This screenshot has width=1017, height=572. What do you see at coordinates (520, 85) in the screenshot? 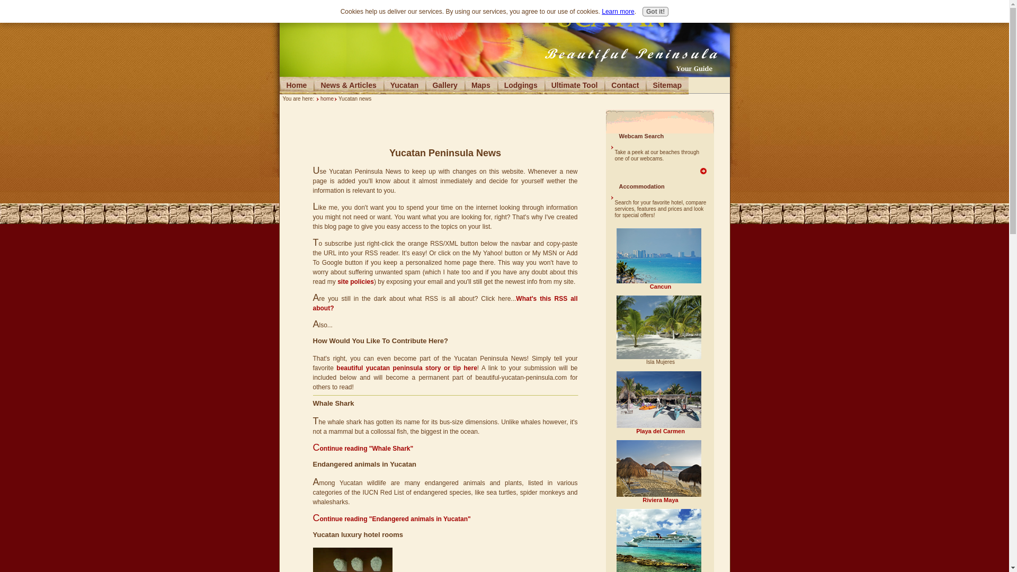
I see `Lodgings` at bounding box center [520, 85].